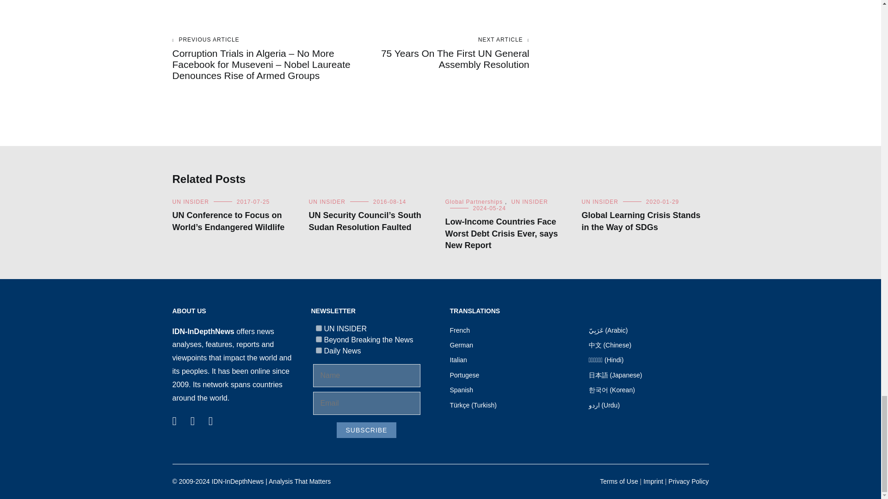 This screenshot has height=499, width=888. Describe the element at coordinates (318, 328) in the screenshot. I see `7` at that location.